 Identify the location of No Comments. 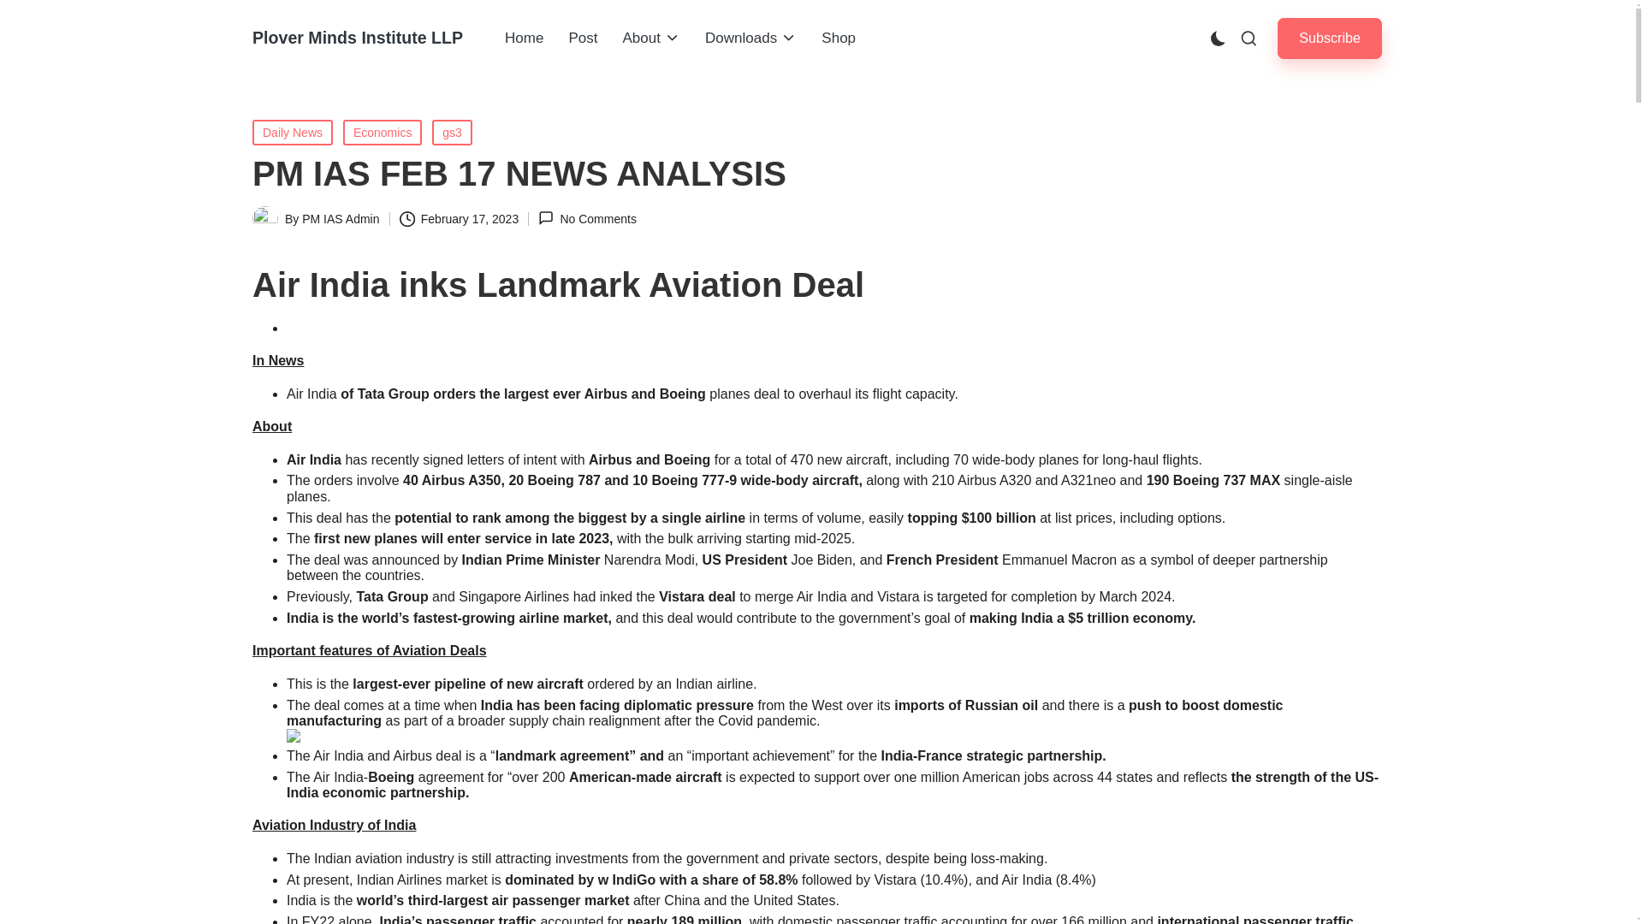
(587, 218).